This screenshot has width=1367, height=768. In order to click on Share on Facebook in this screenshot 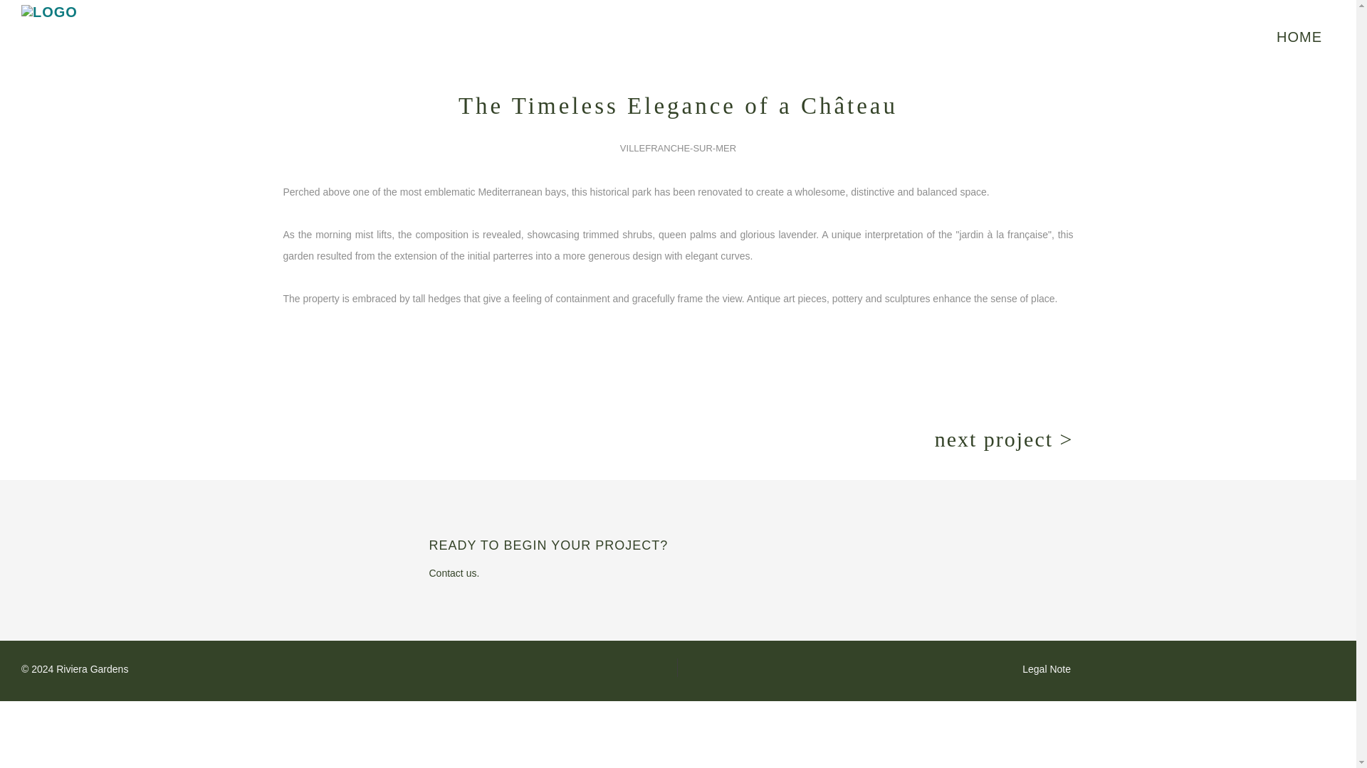, I will do `click(693, 667)`.